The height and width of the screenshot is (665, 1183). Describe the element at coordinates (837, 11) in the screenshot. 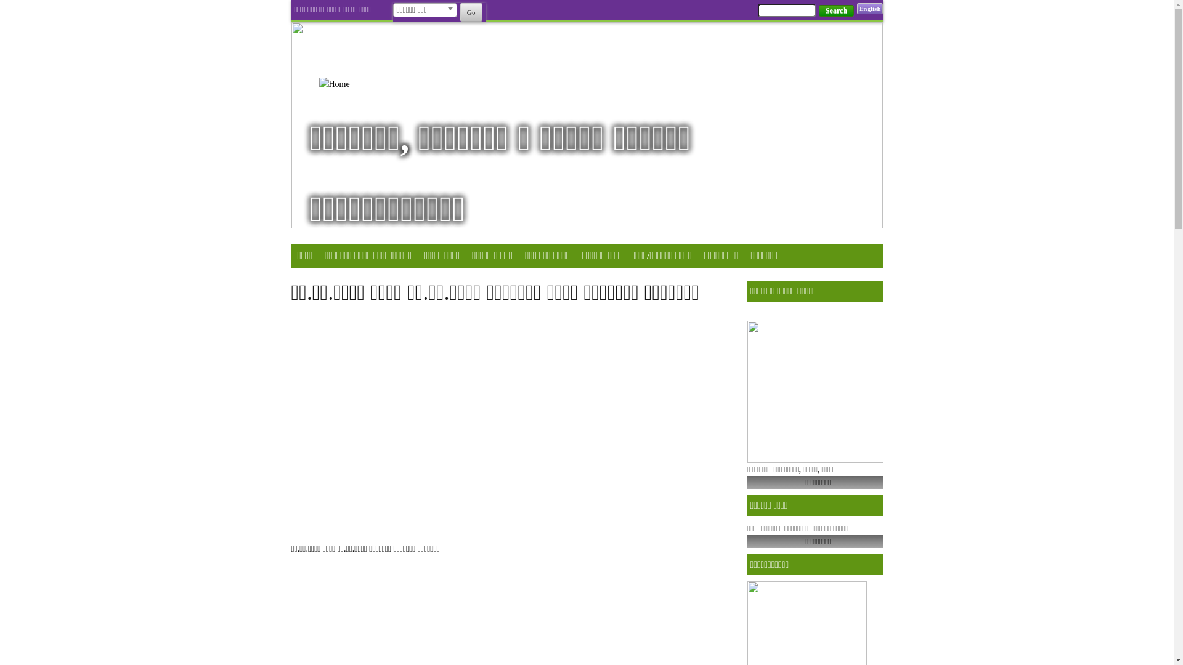

I see `Search` at that location.